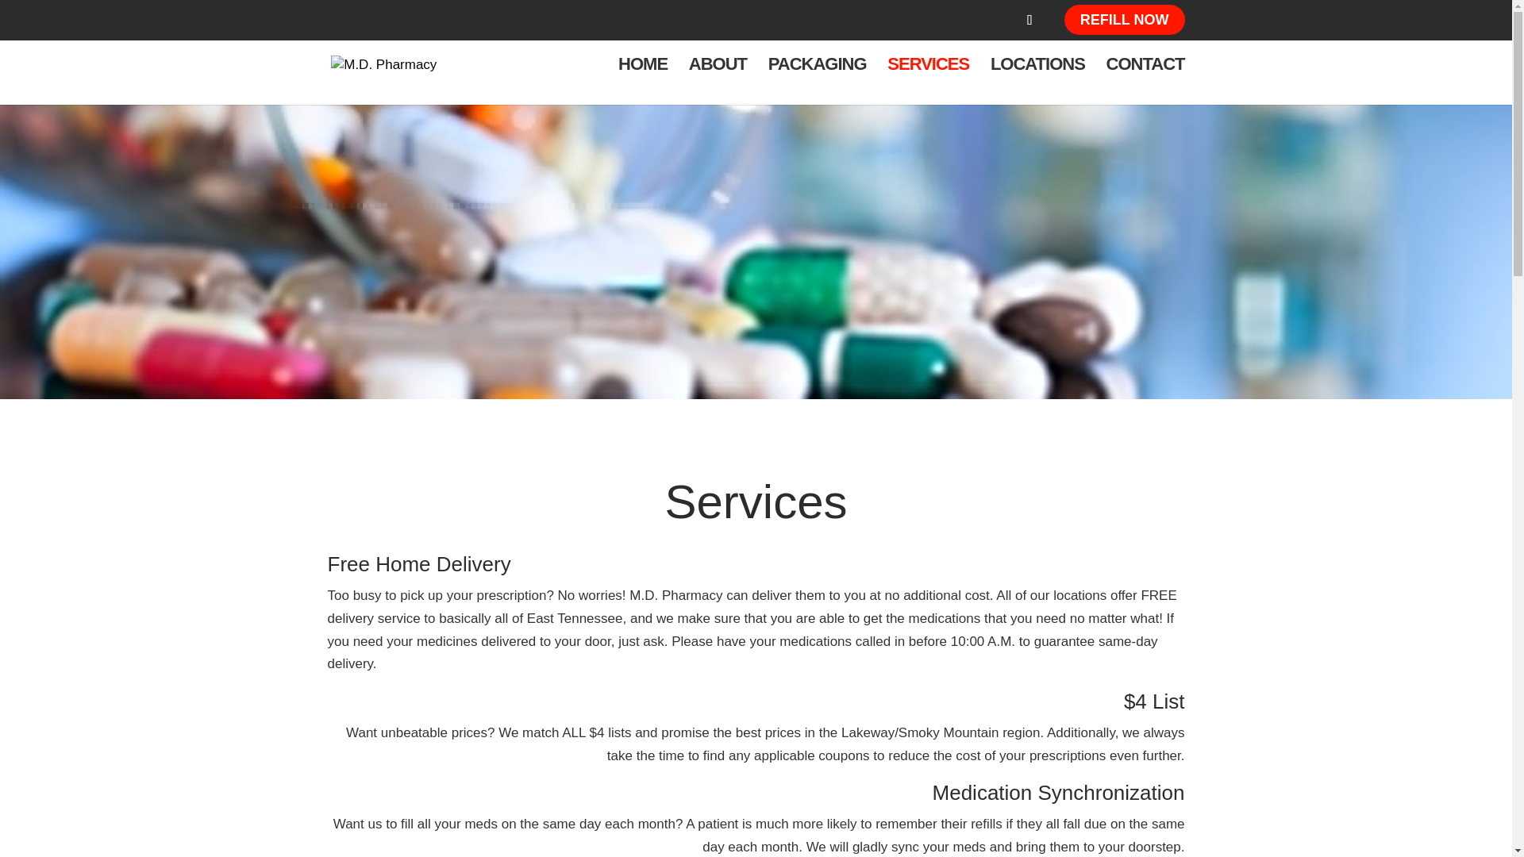 Image resolution: width=1524 pixels, height=857 pixels. I want to click on ABOUT, so click(718, 81).